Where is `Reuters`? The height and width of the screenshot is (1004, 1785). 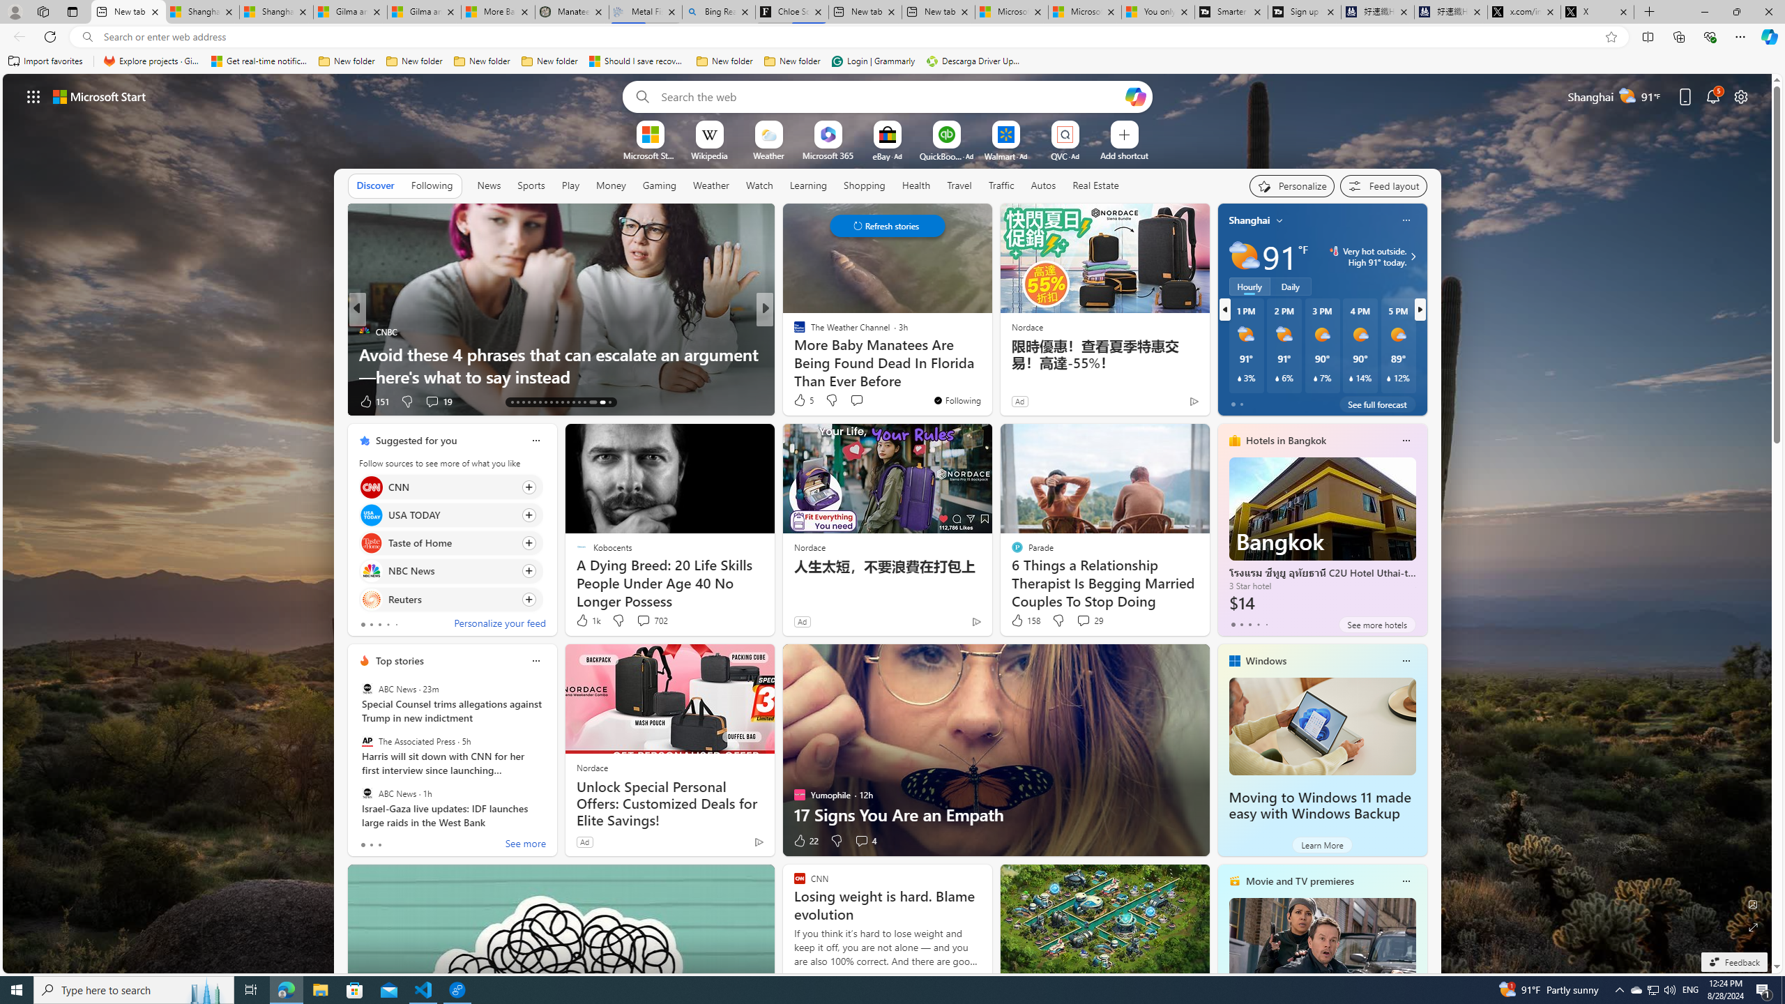
Reuters is located at coordinates (371, 598).